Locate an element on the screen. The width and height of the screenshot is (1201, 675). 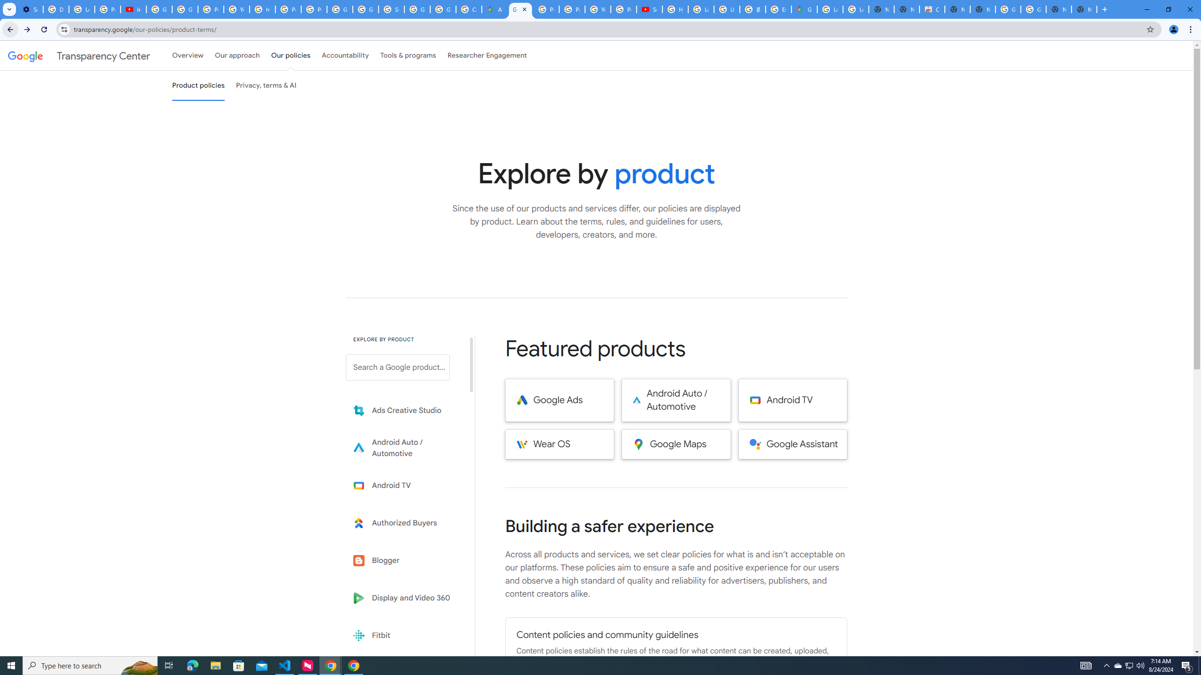
Learn more about Android Auto is located at coordinates (404, 448).